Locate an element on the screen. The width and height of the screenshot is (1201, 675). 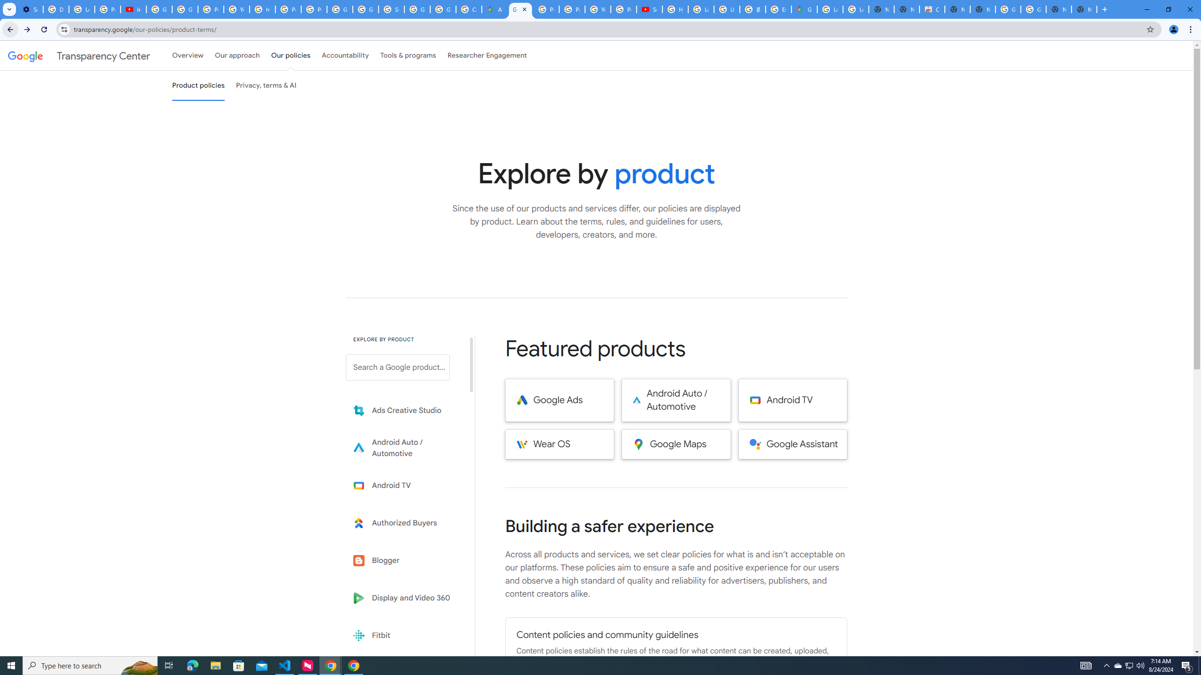
Learn more about Android Auto is located at coordinates (404, 448).